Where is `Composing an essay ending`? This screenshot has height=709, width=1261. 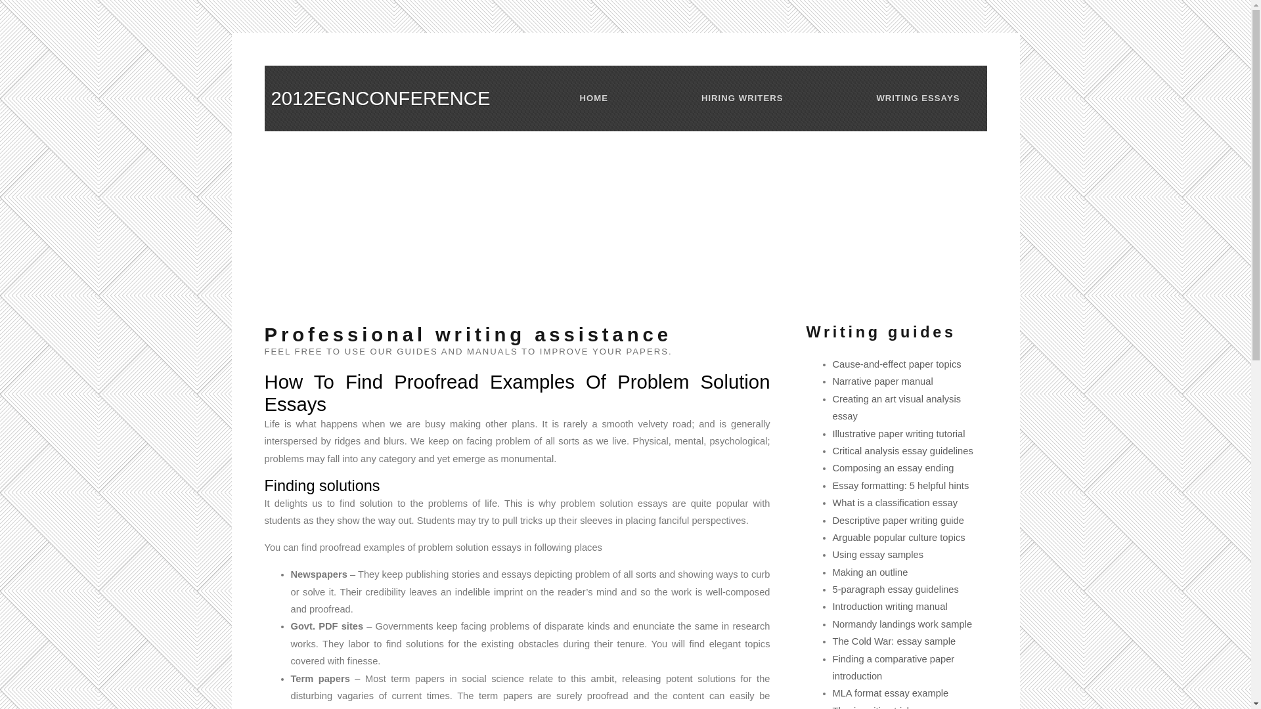 Composing an essay ending is located at coordinates (893, 468).